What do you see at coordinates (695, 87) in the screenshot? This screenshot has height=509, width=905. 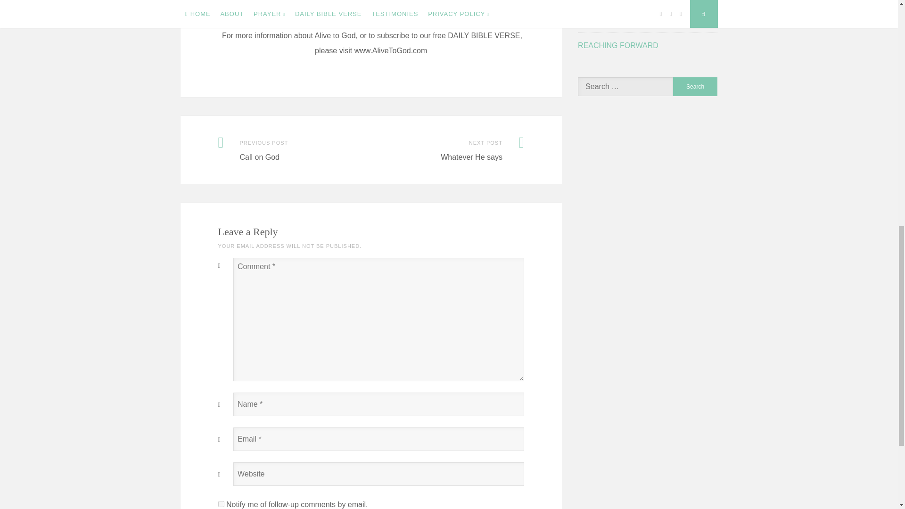 I see `Search` at bounding box center [695, 87].